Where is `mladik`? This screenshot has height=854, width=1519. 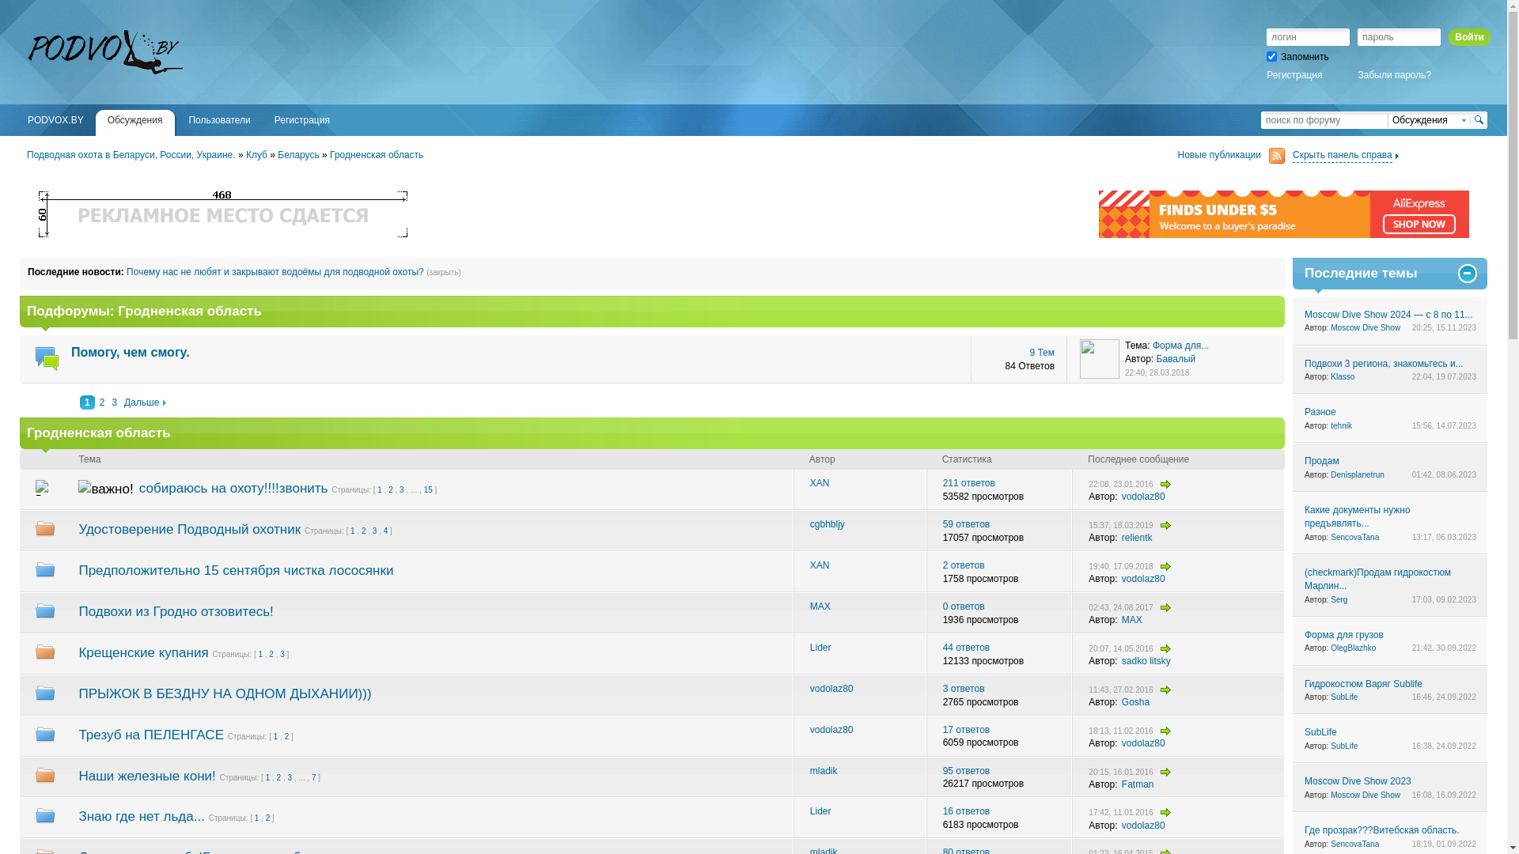
mladik is located at coordinates (824, 771).